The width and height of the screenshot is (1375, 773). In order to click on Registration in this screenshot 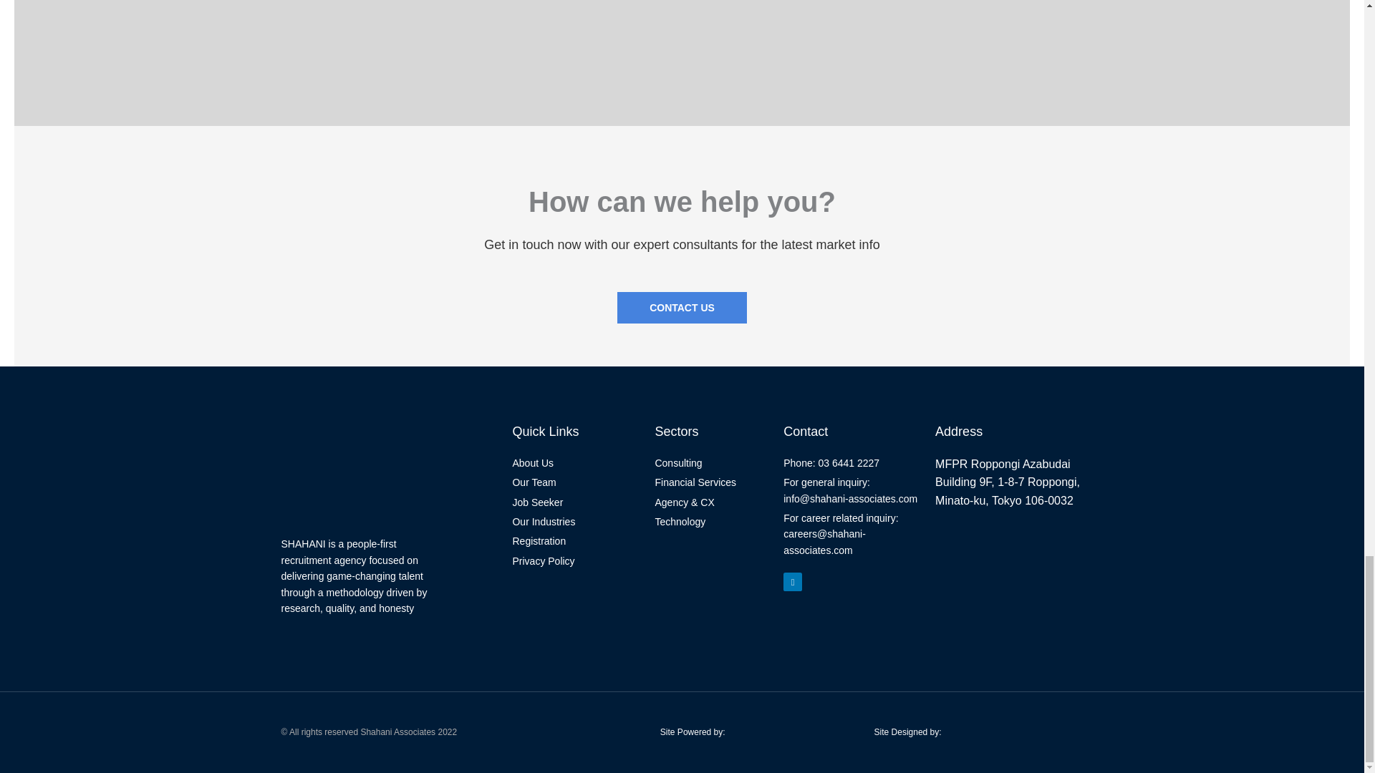, I will do `click(576, 541)`.